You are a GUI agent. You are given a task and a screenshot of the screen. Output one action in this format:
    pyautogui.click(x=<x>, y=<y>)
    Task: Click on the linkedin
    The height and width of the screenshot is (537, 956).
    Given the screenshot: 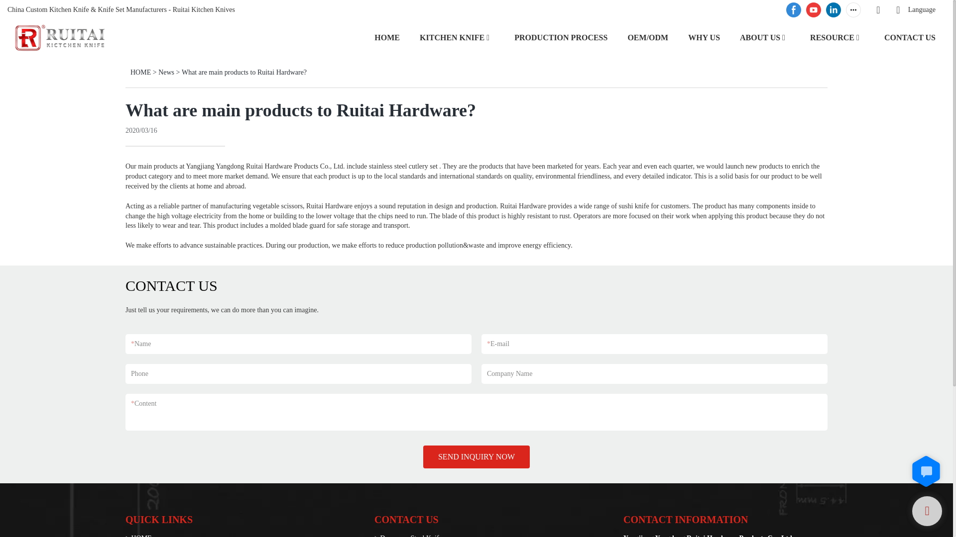 What is the action you would take?
    pyautogui.click(x=833, y=10)
    